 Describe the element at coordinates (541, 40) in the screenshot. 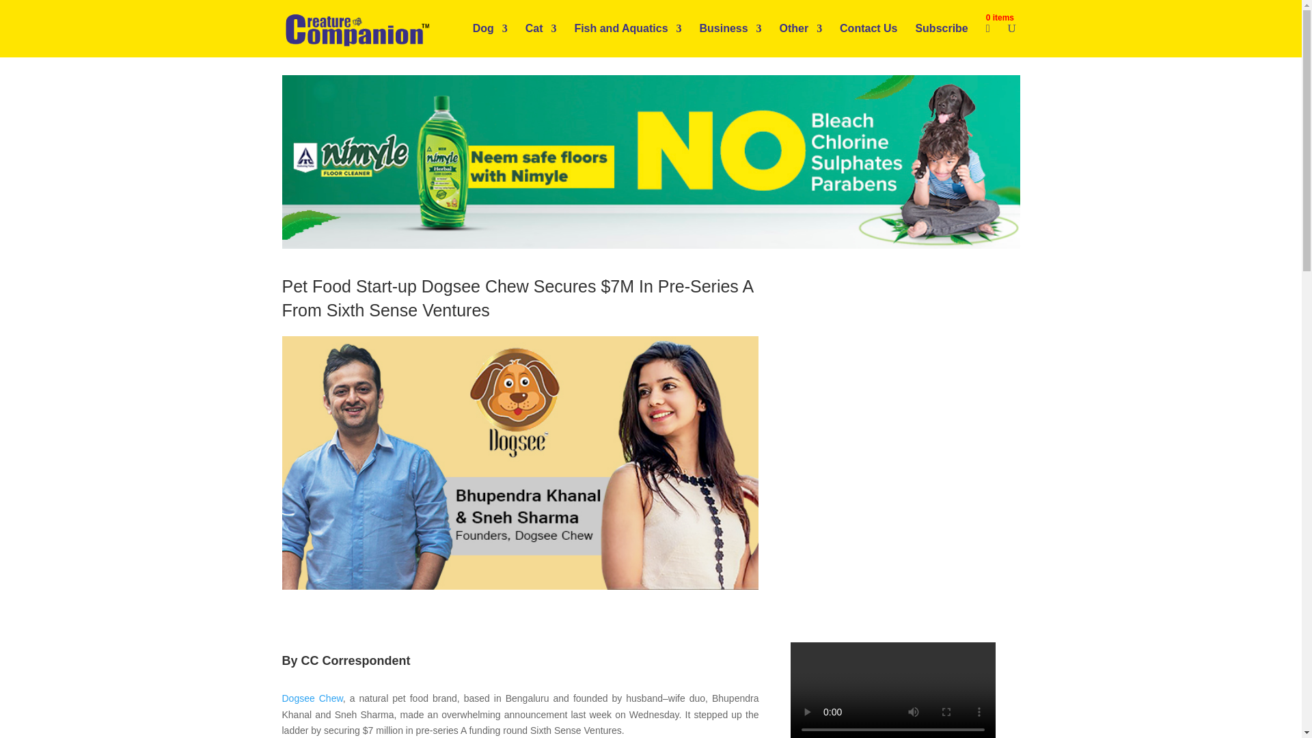

I see `Cat` at that location.